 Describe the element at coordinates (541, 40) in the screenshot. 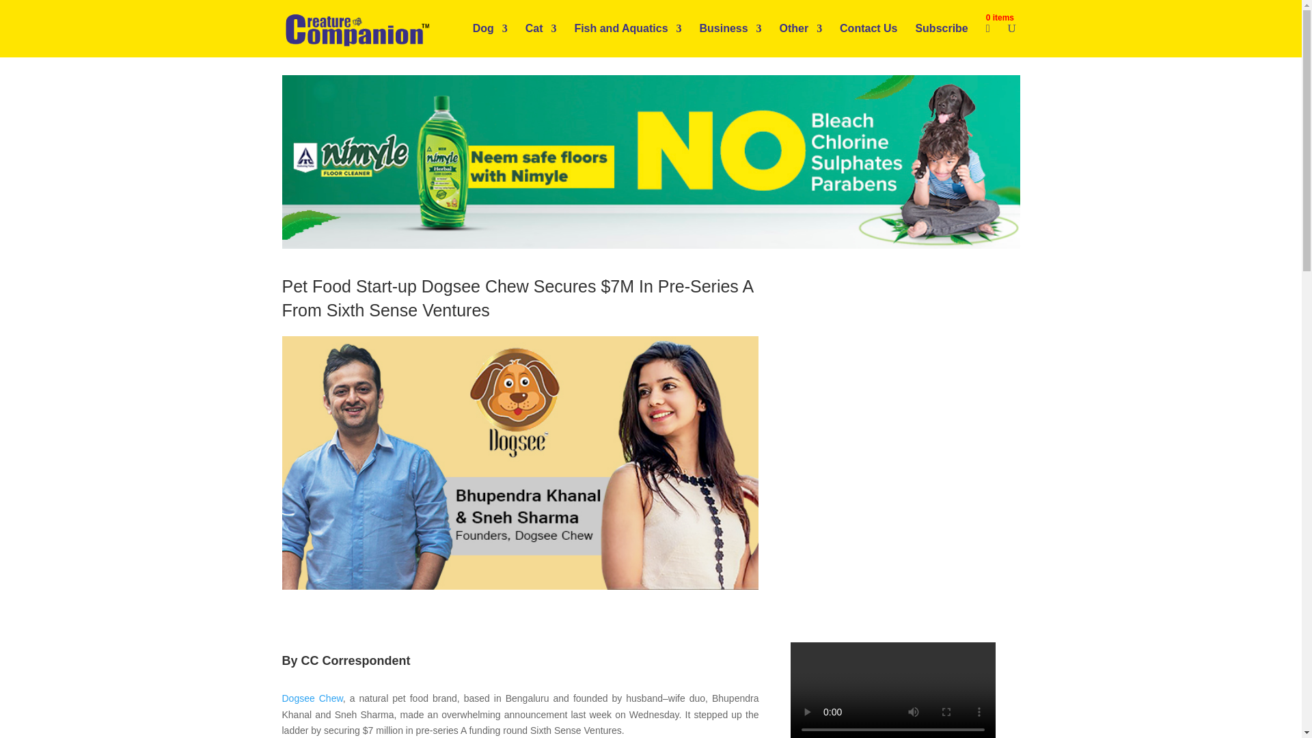

I see `Cat` at that location.